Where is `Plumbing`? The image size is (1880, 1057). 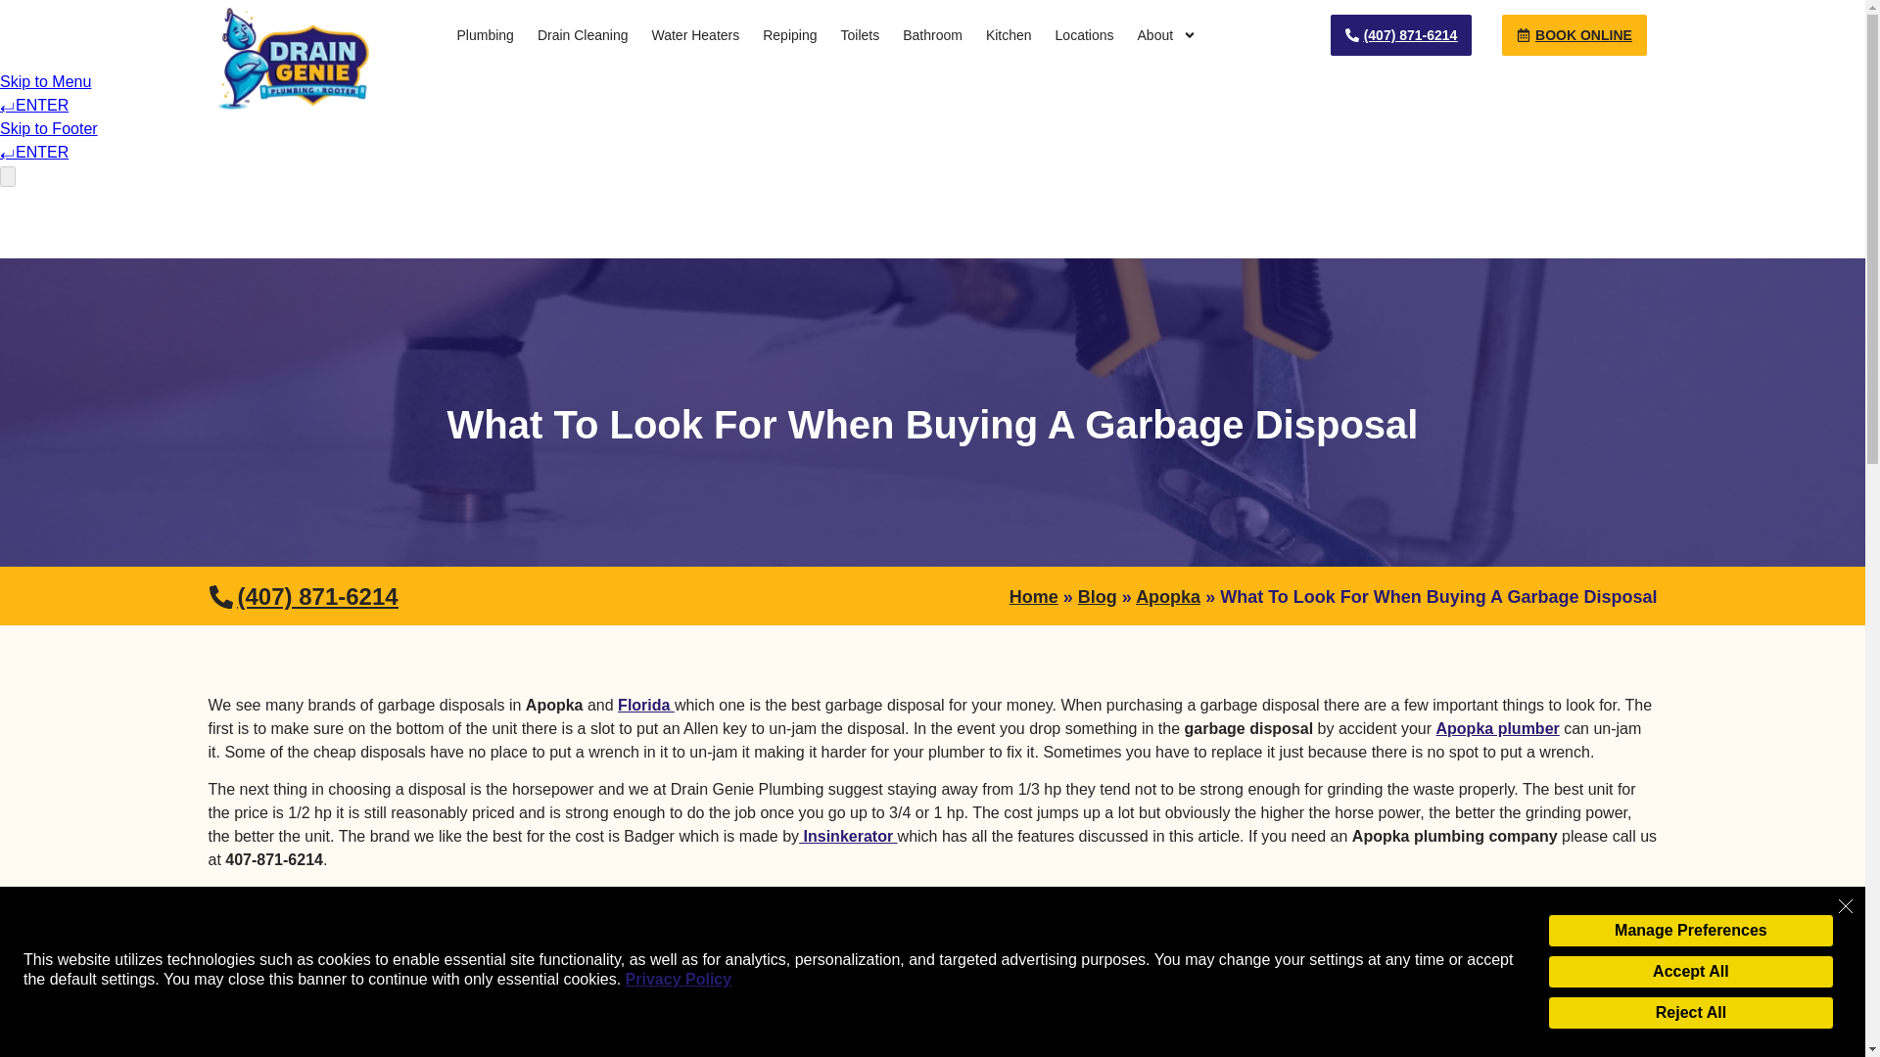
Plumbing is located at coordinates (484, 35).